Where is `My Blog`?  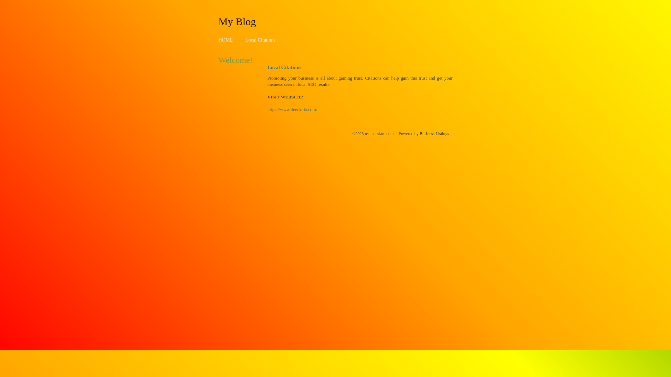 My Blog is located at coordinates (237, 21).